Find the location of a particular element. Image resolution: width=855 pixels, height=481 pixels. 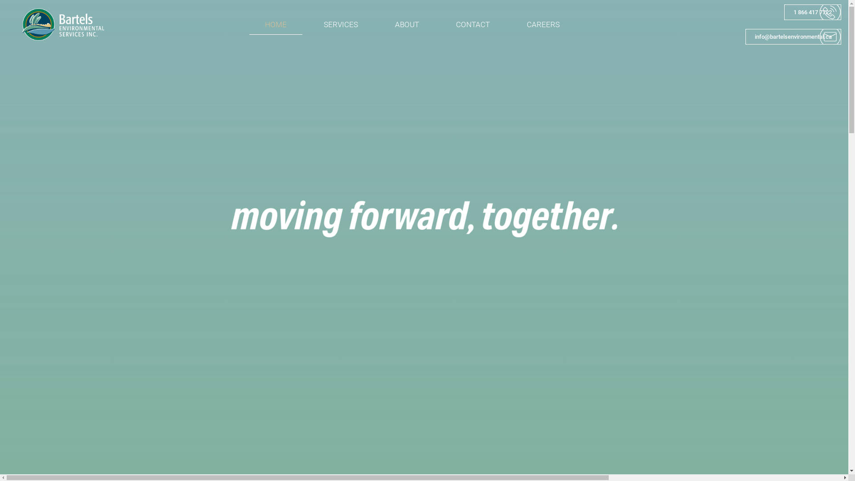

SERVICES is located at coordinates (341, 24).